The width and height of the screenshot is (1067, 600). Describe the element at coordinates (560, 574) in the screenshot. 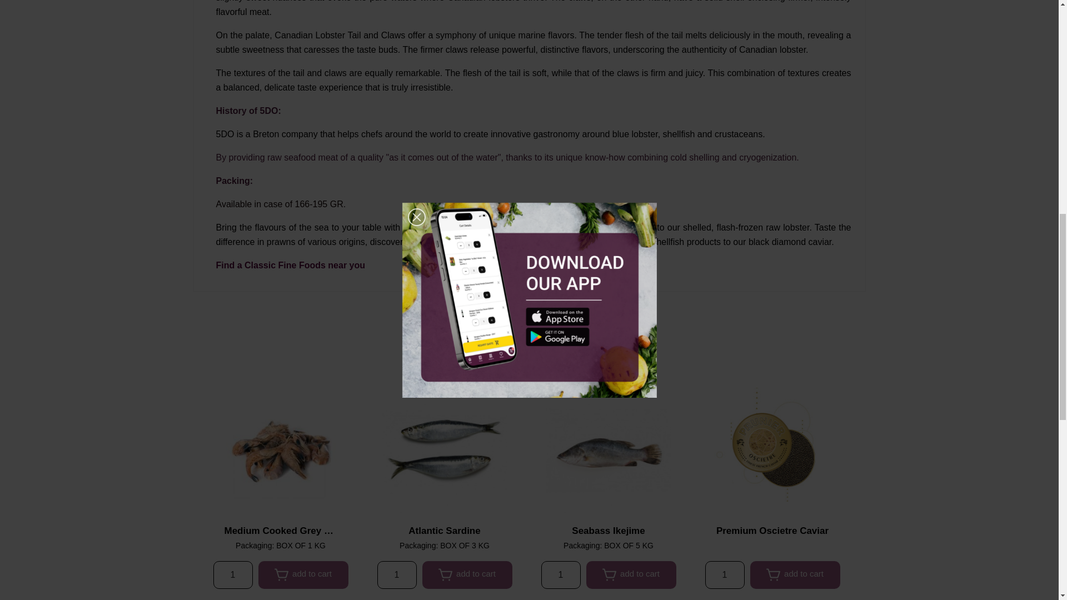

I see `1` at that location.